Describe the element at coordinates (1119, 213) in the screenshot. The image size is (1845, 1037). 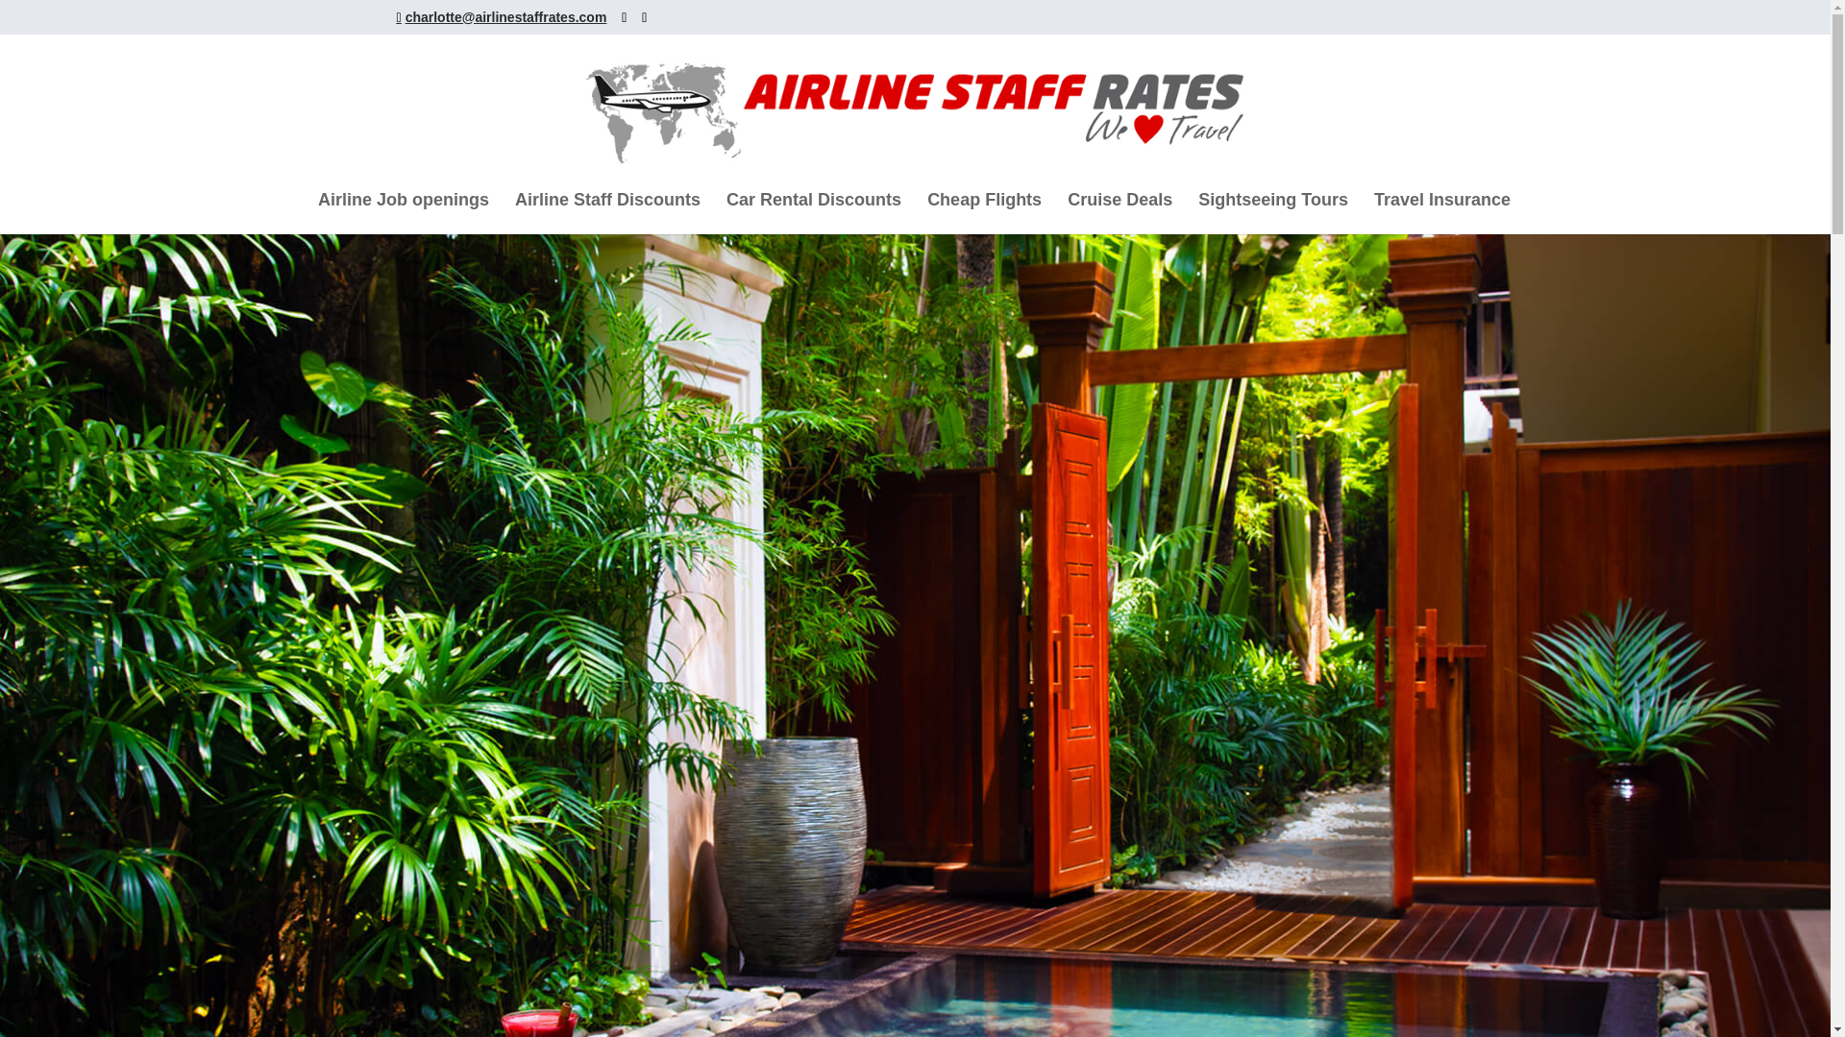
I see `Cruise Deals` at that location.